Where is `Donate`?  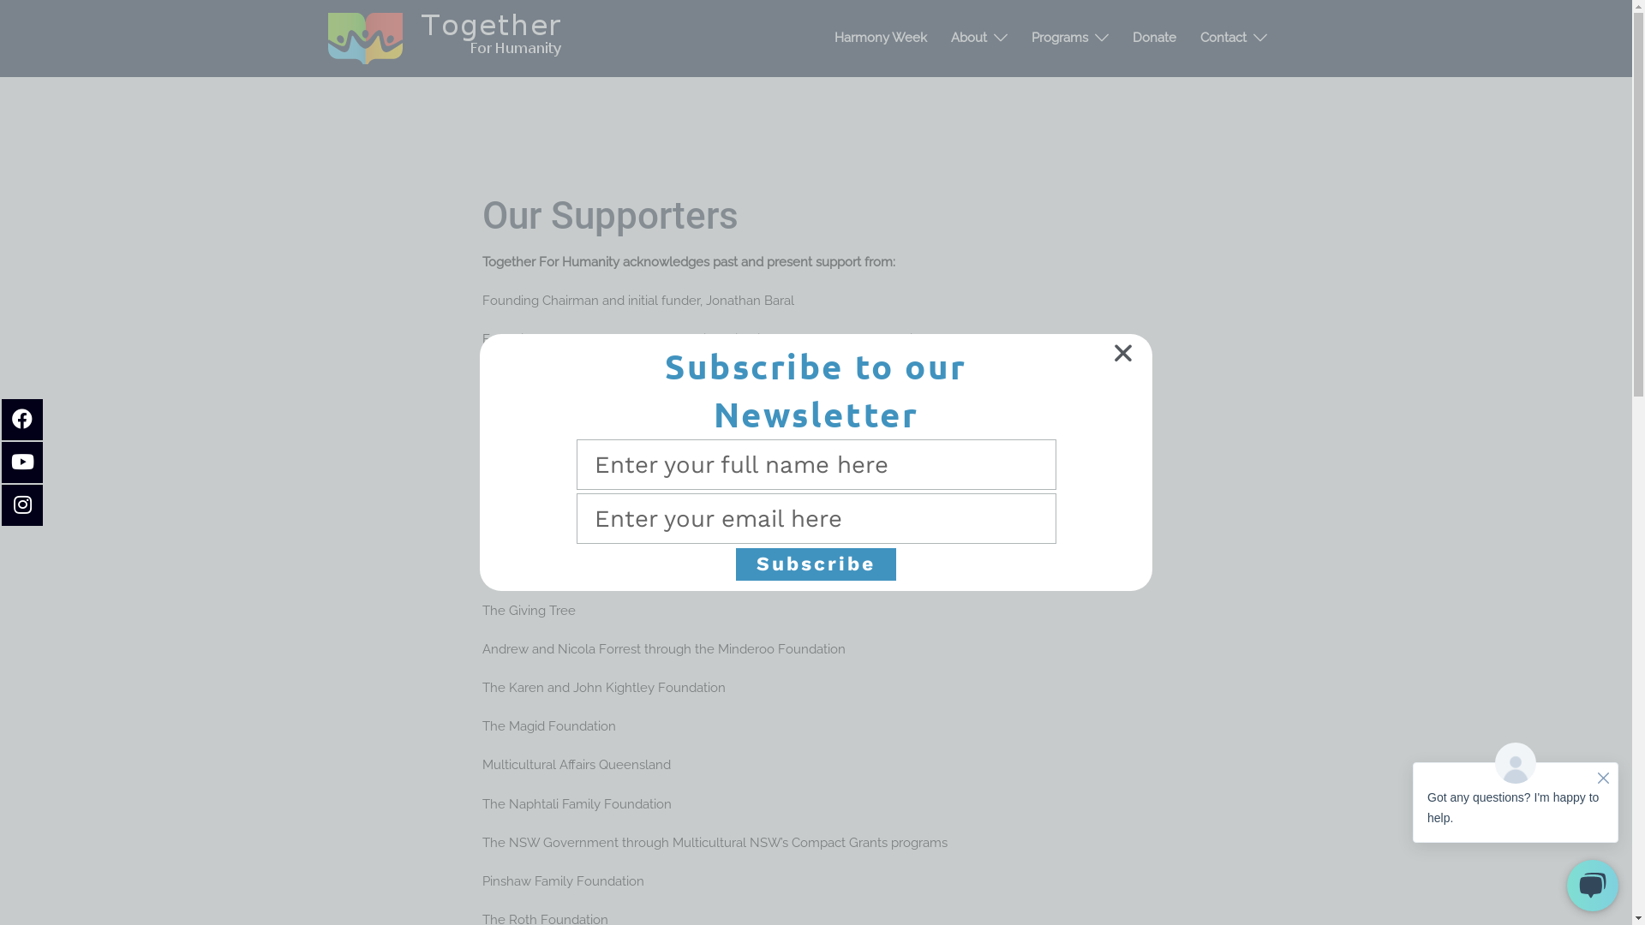
Donate is located at coordinates (1155, 38).